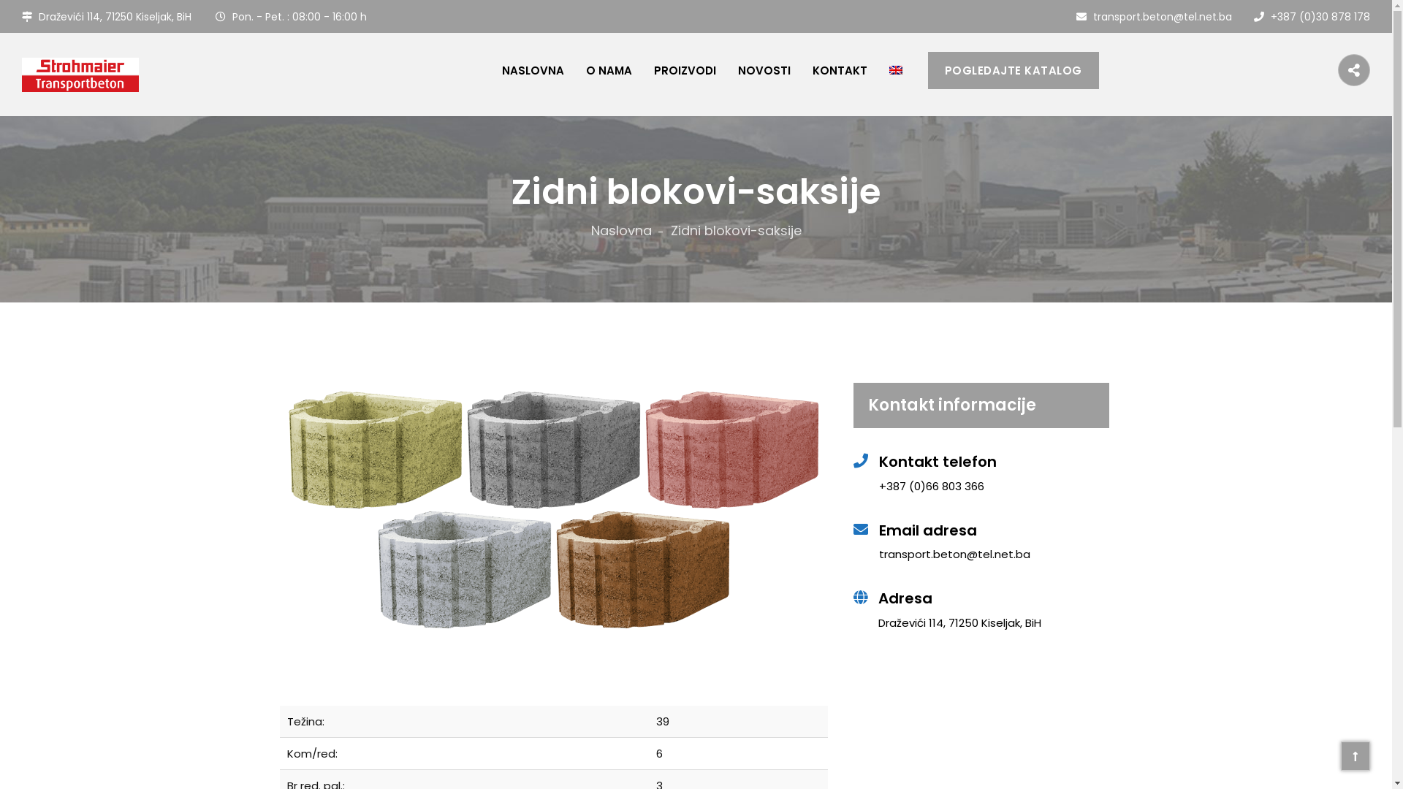 The image size is (1403, 789). Describe the element at coordinates (840, 70) in the screenshot. I see `KONTAKT` at that location.